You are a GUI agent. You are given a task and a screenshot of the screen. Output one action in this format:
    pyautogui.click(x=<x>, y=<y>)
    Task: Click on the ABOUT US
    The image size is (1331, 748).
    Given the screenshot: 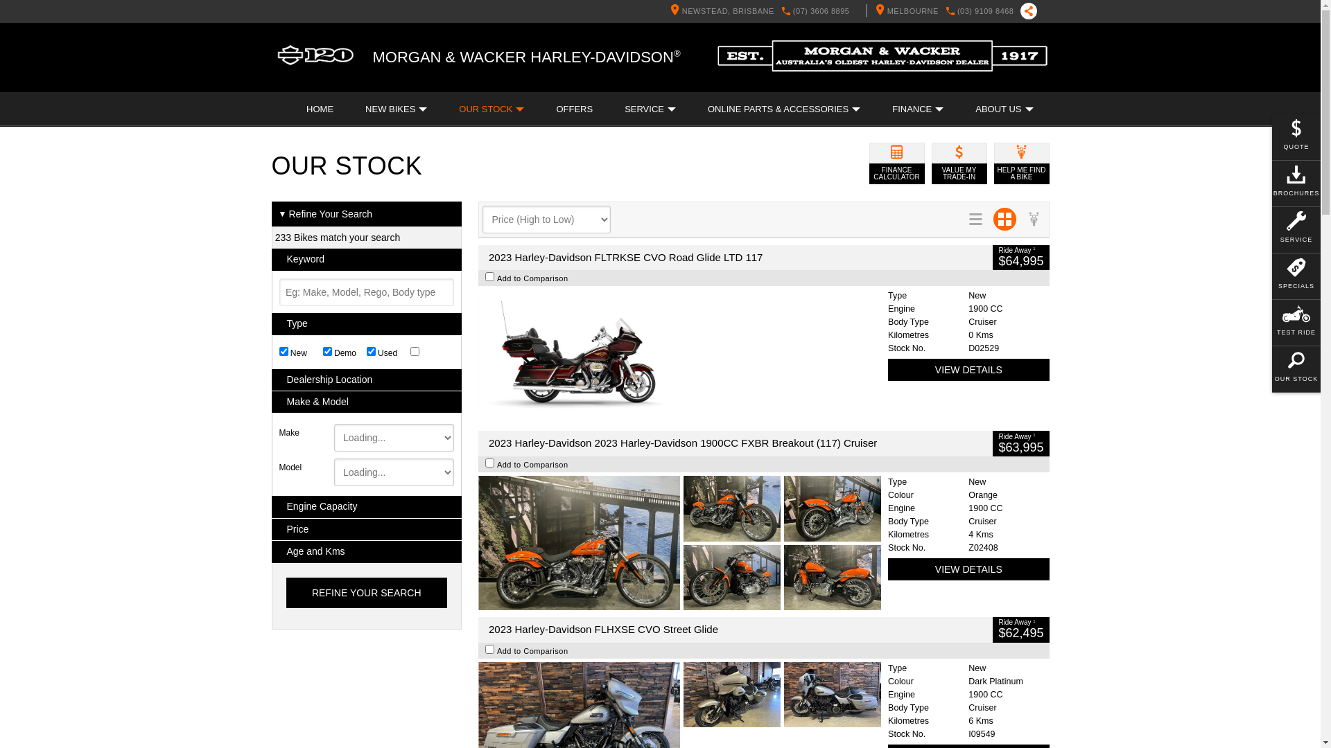 What is the action you would take?
    pyautogui.click(x=1004, y=109)
    